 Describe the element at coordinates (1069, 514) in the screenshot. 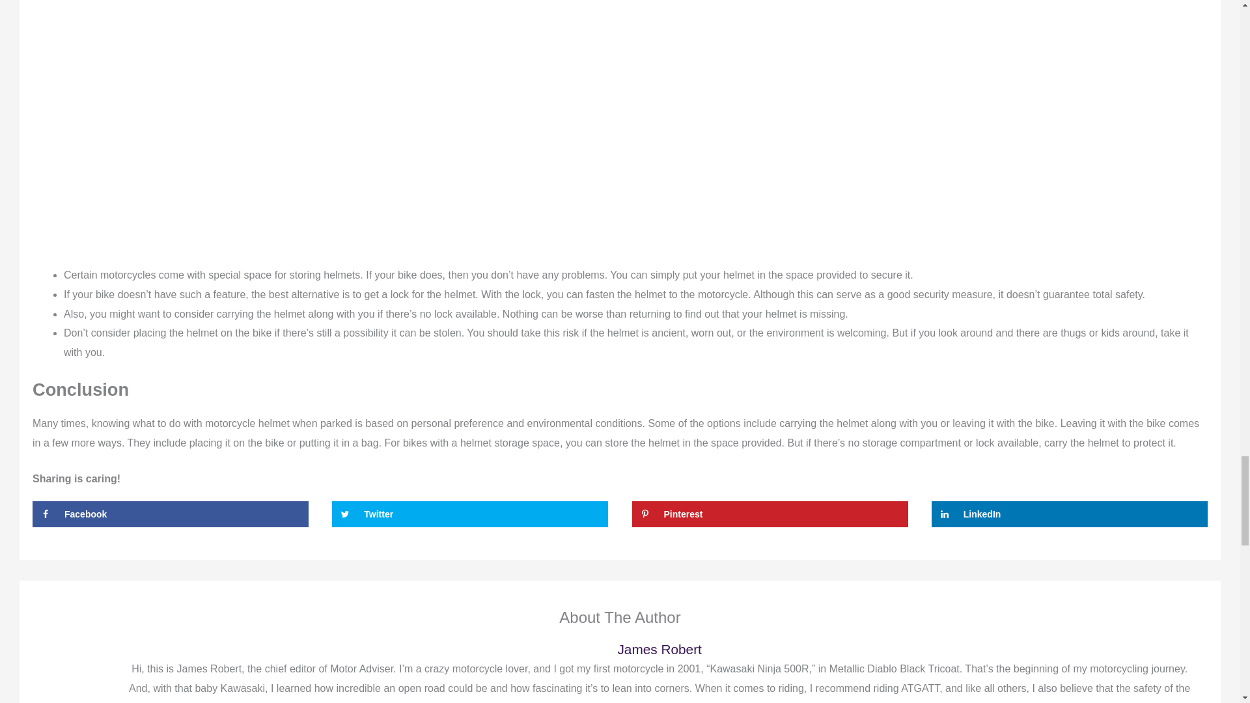

I see `Share on LinkedIn` at that location.